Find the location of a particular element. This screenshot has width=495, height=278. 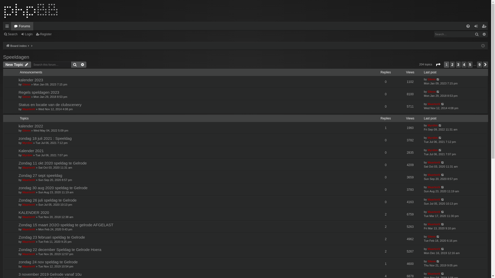

Skip to content is located at coordinates (14, 44).